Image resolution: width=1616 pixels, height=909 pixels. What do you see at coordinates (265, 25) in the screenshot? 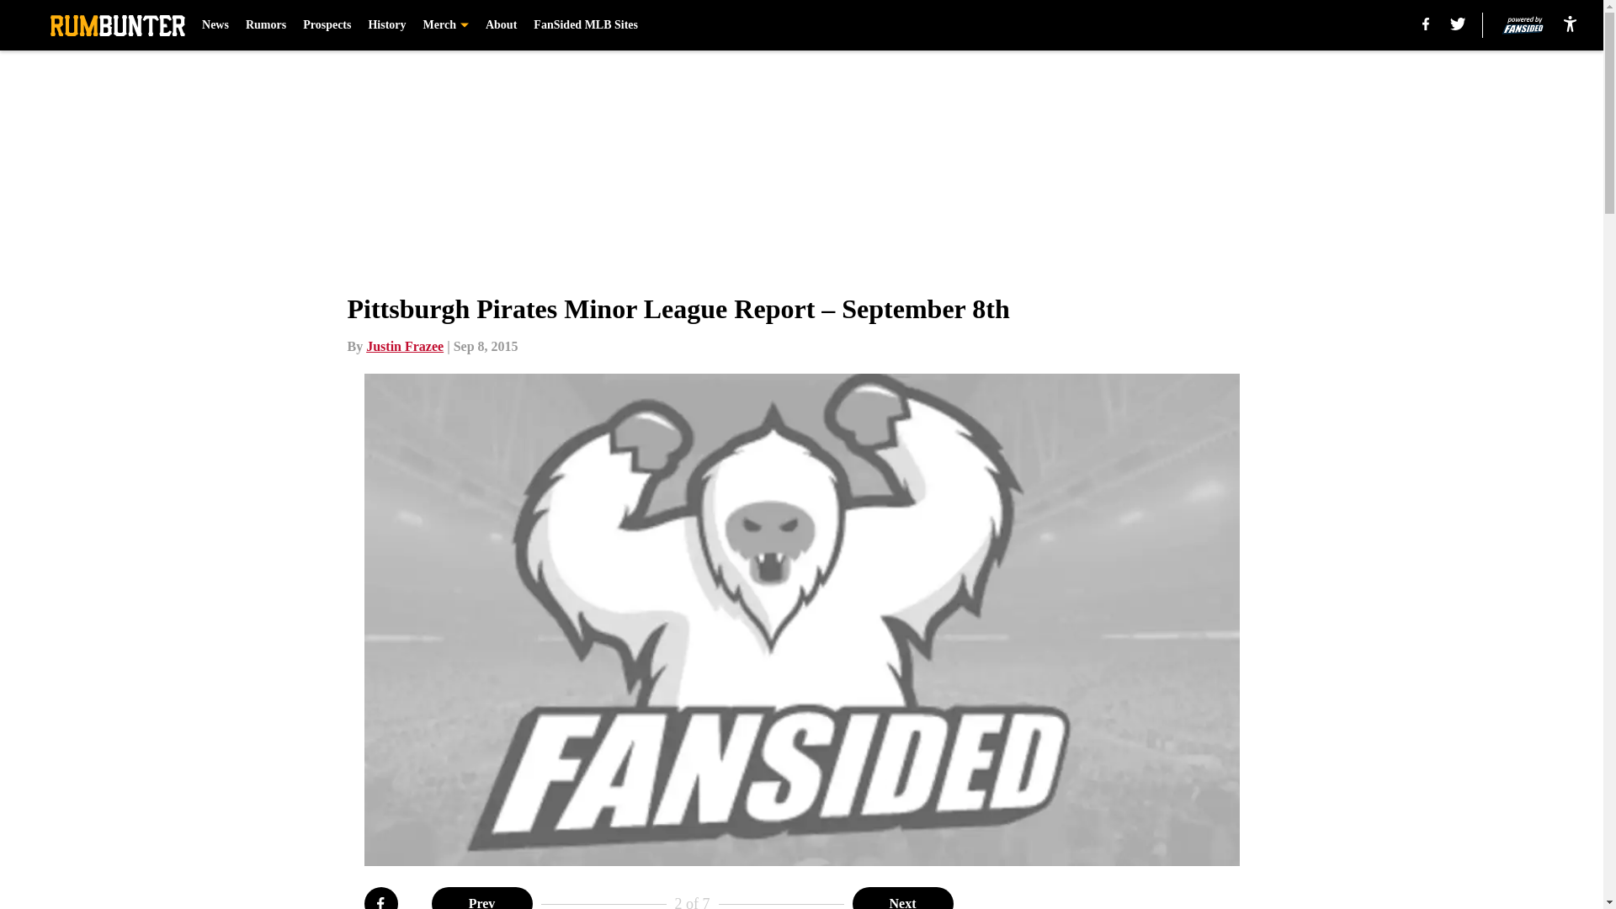
I see `Rumors` at bounding box center [265, 25].